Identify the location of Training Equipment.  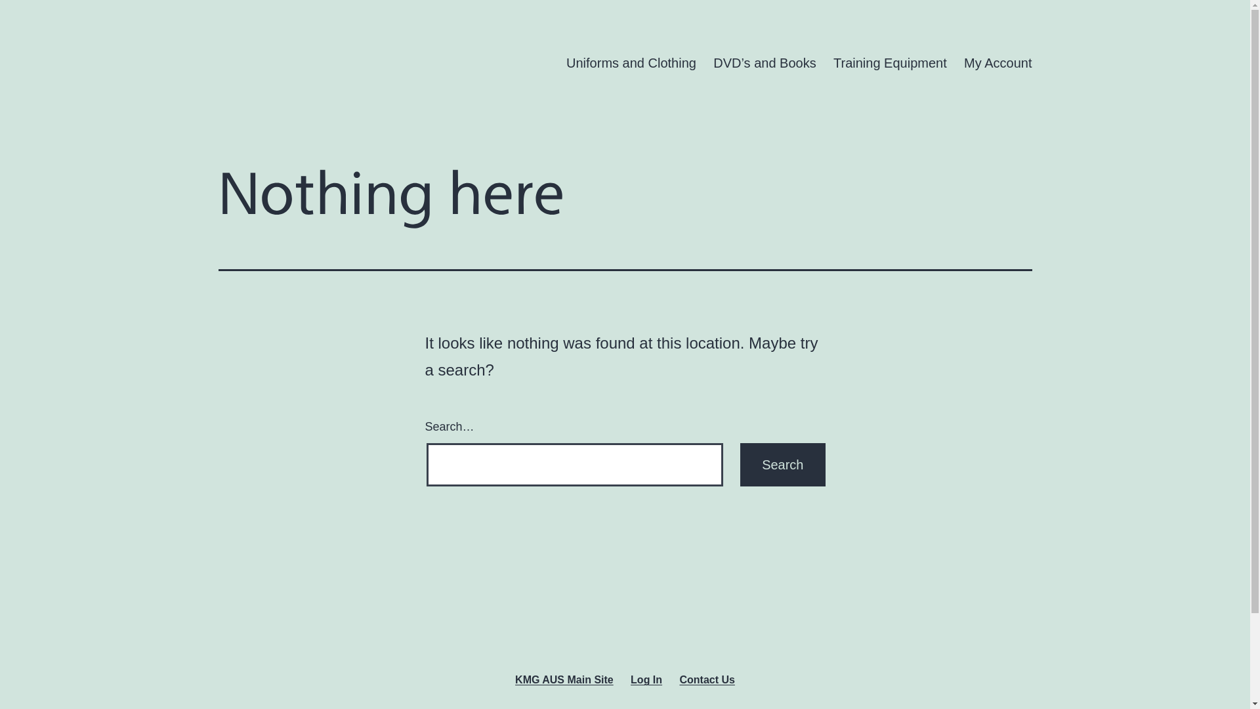
(890, 63).